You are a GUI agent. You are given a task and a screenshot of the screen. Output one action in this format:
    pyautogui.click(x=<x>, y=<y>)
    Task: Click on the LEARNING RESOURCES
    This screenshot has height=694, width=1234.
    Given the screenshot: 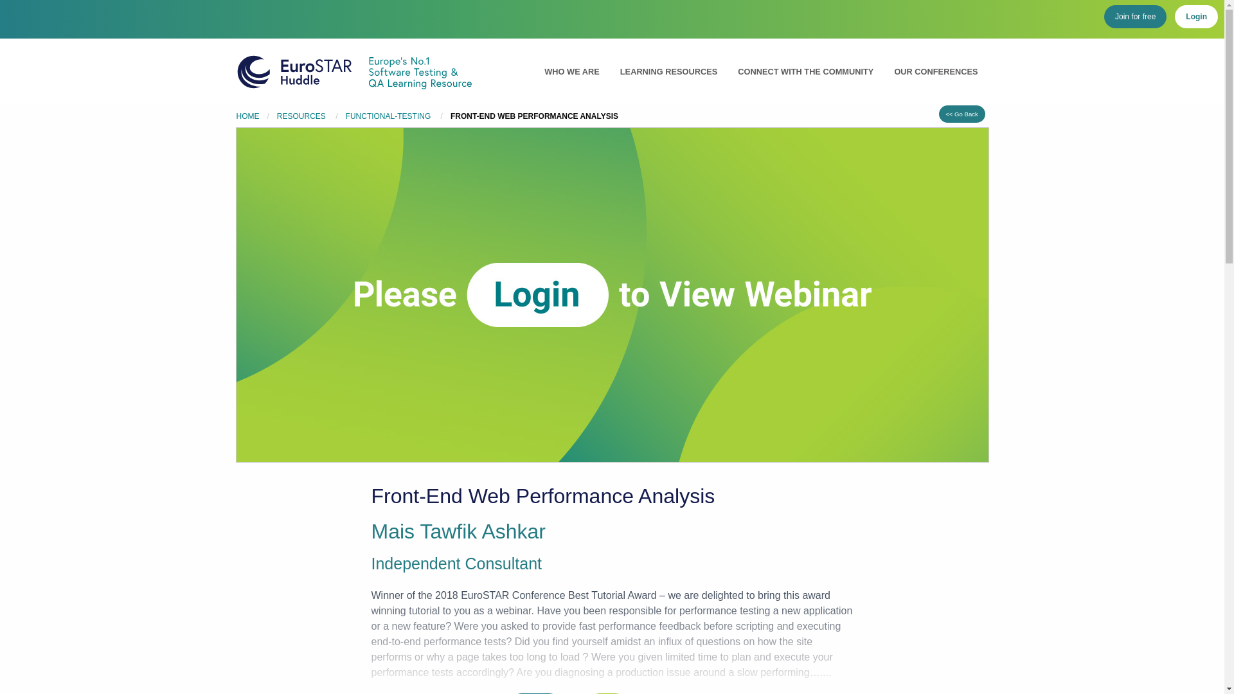 What is the action you would take?
    pyautogui.click(x=668, y=71)
    